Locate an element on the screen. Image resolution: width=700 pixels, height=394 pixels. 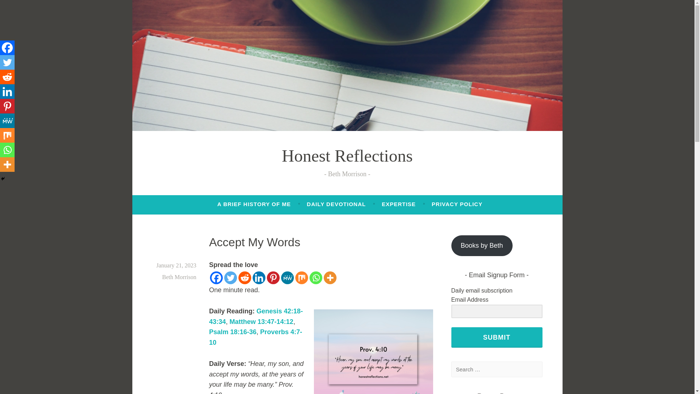
Genesis 42:18-43:34 is located at coordinates (256, 317).